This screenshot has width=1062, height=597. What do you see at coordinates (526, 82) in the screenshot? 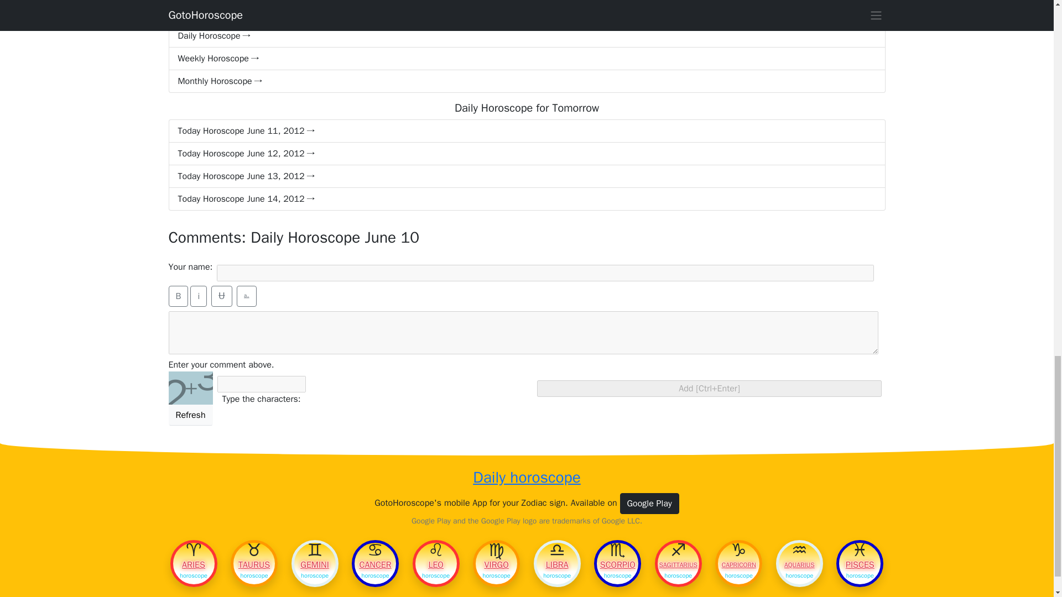
I see `Monthly Horoscope` at bounding box center [526, 82].